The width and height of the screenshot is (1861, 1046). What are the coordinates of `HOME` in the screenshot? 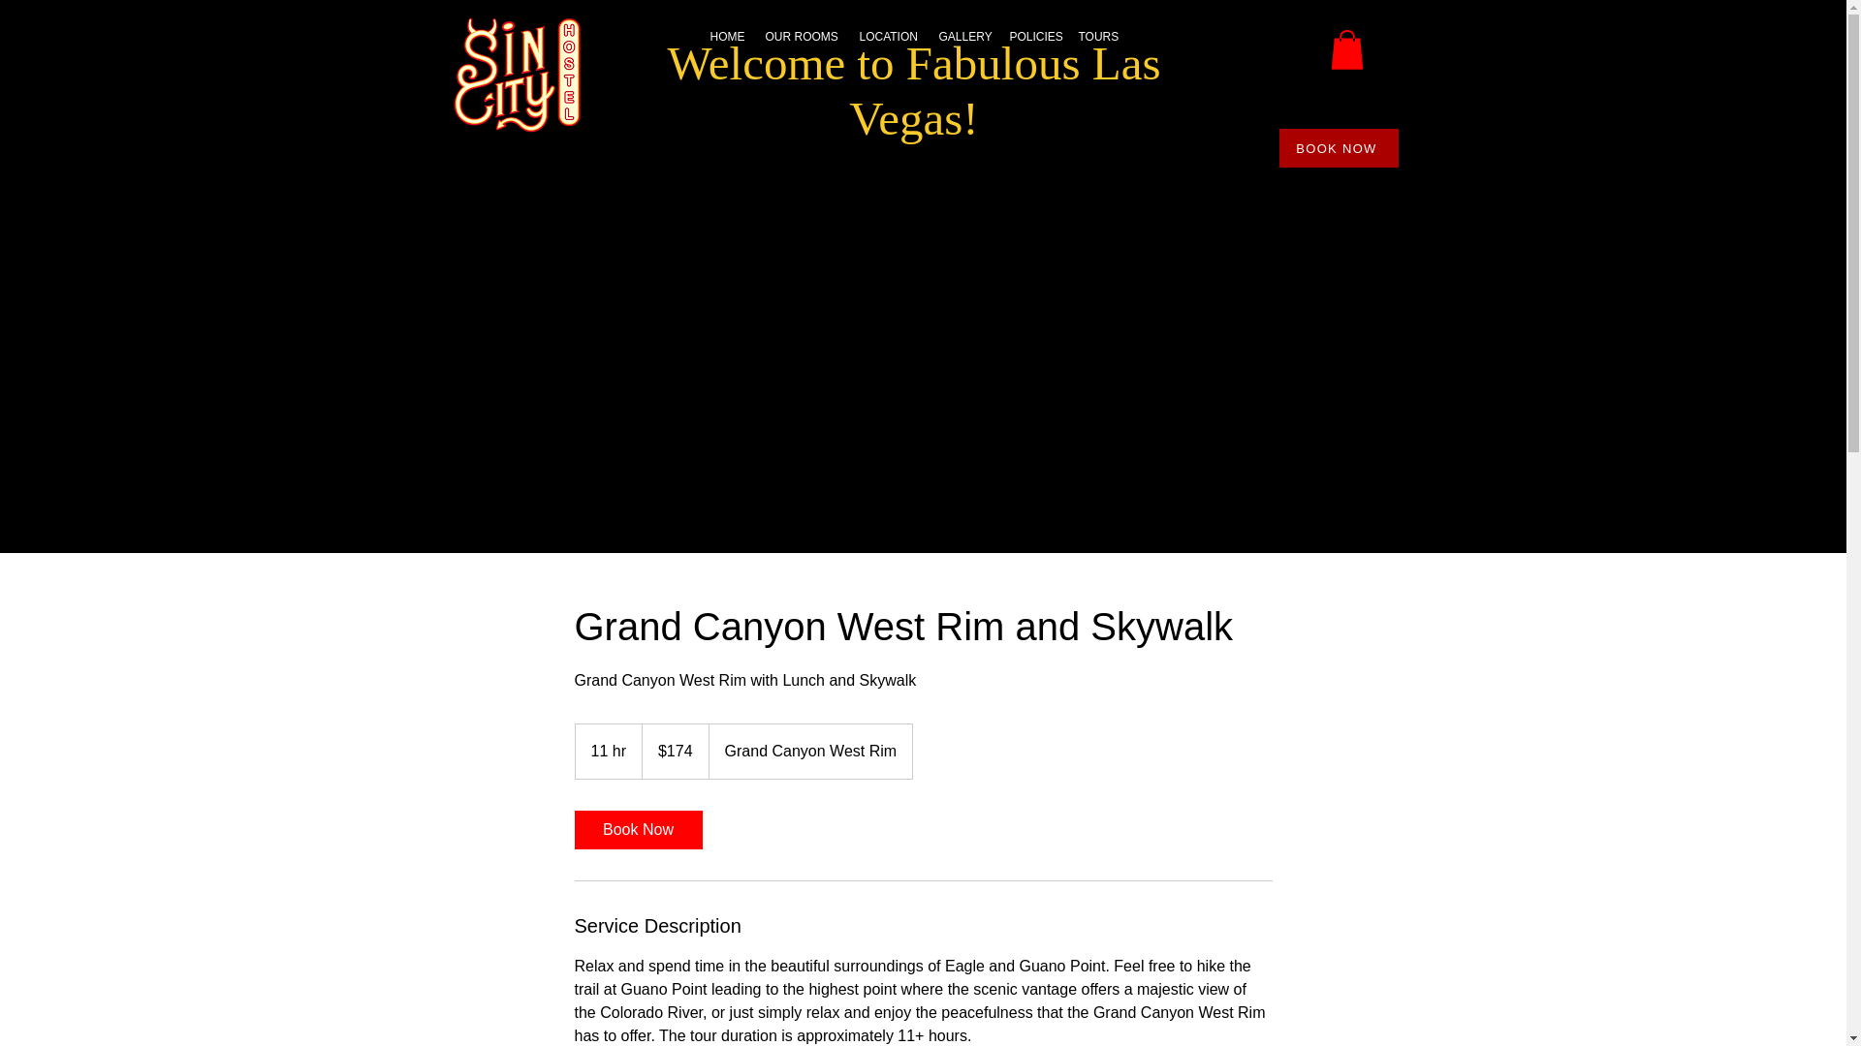 It's located at (727, 36).